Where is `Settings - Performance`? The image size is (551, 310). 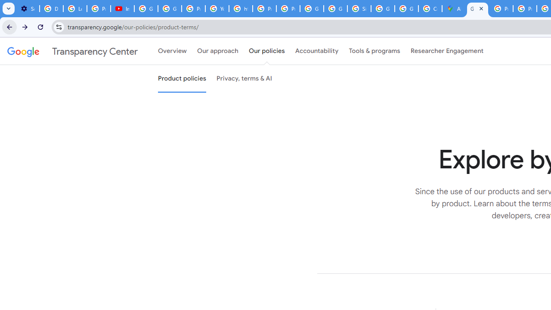
Settings - Performance is located at coordinates (28, 9).